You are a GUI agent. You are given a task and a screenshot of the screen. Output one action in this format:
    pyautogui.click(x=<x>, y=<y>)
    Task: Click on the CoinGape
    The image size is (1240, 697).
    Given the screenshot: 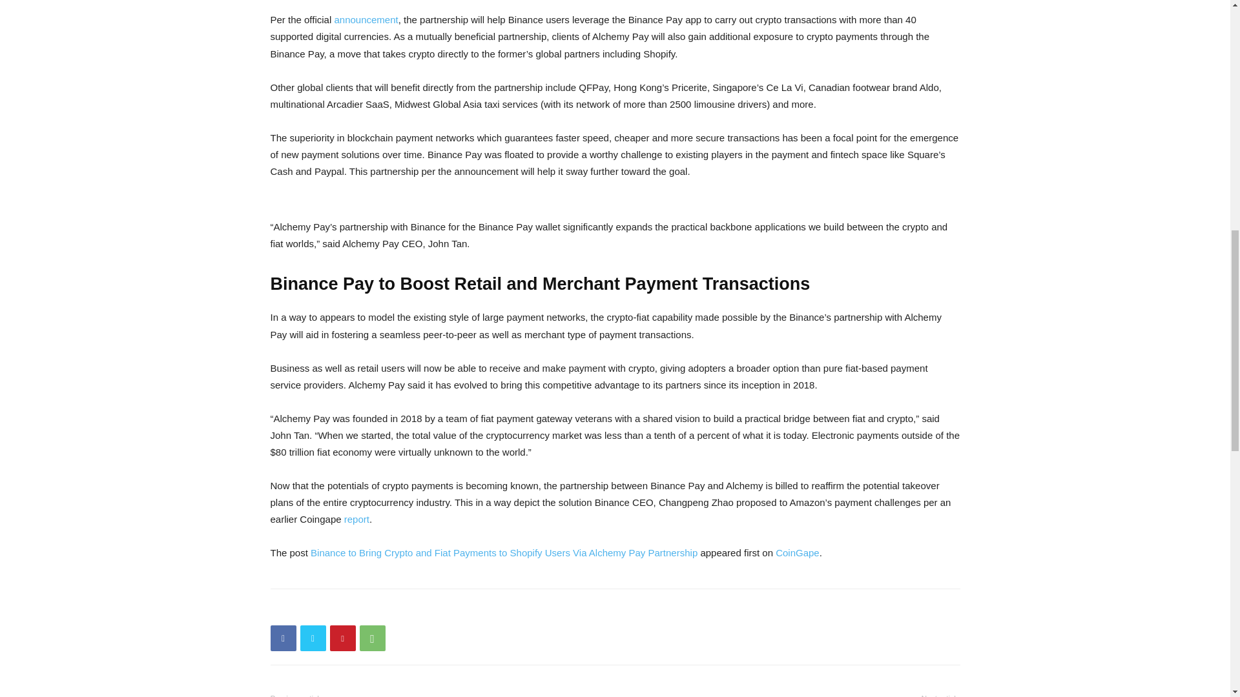 What is the action you would take?
    pyautogui.click(x=798, y=552)
    